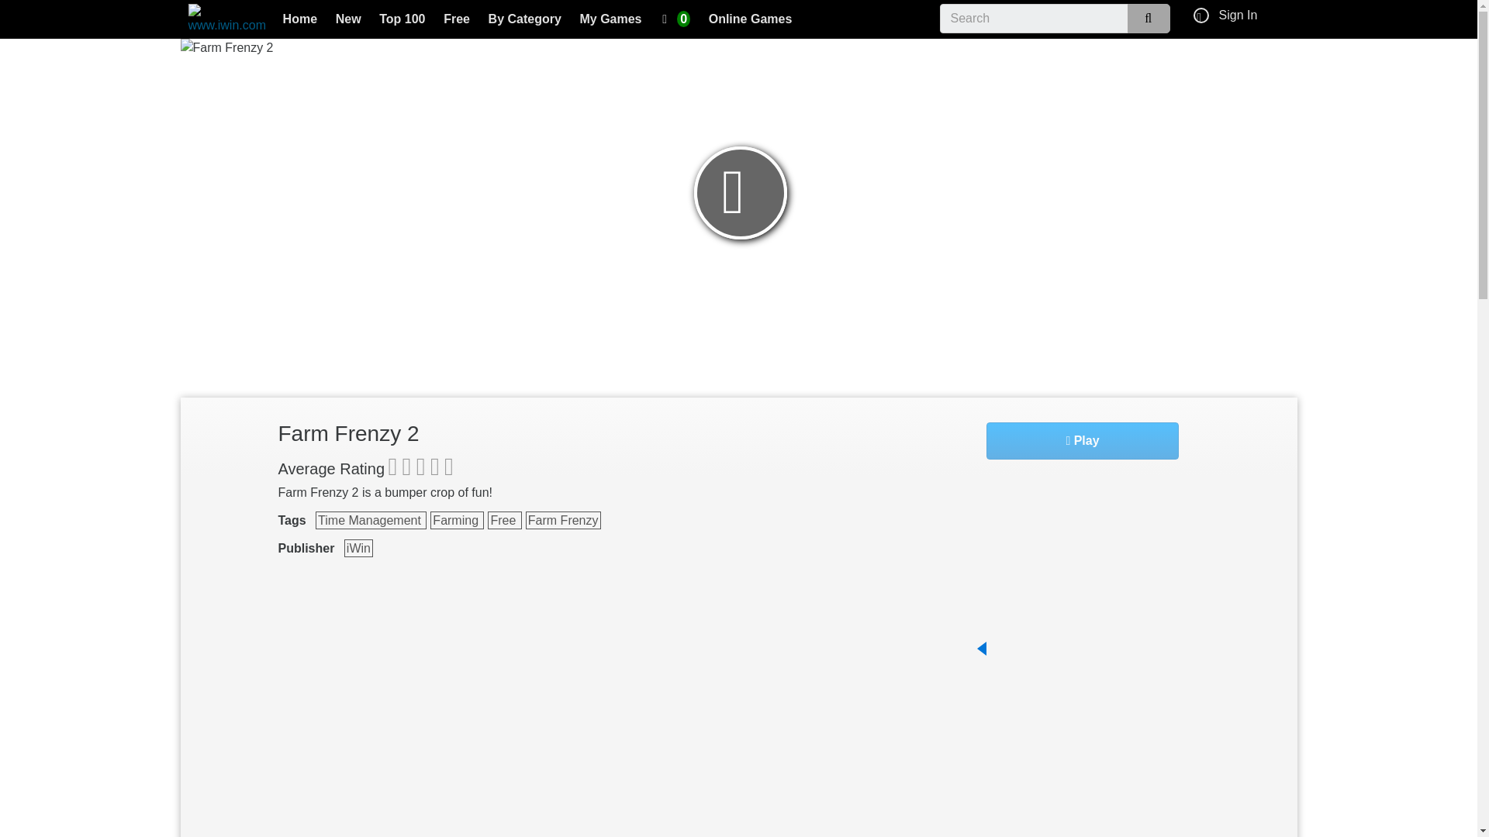  Describe the element at coordinates (524, 20) in the screenshot. I see `By Category` at that location.